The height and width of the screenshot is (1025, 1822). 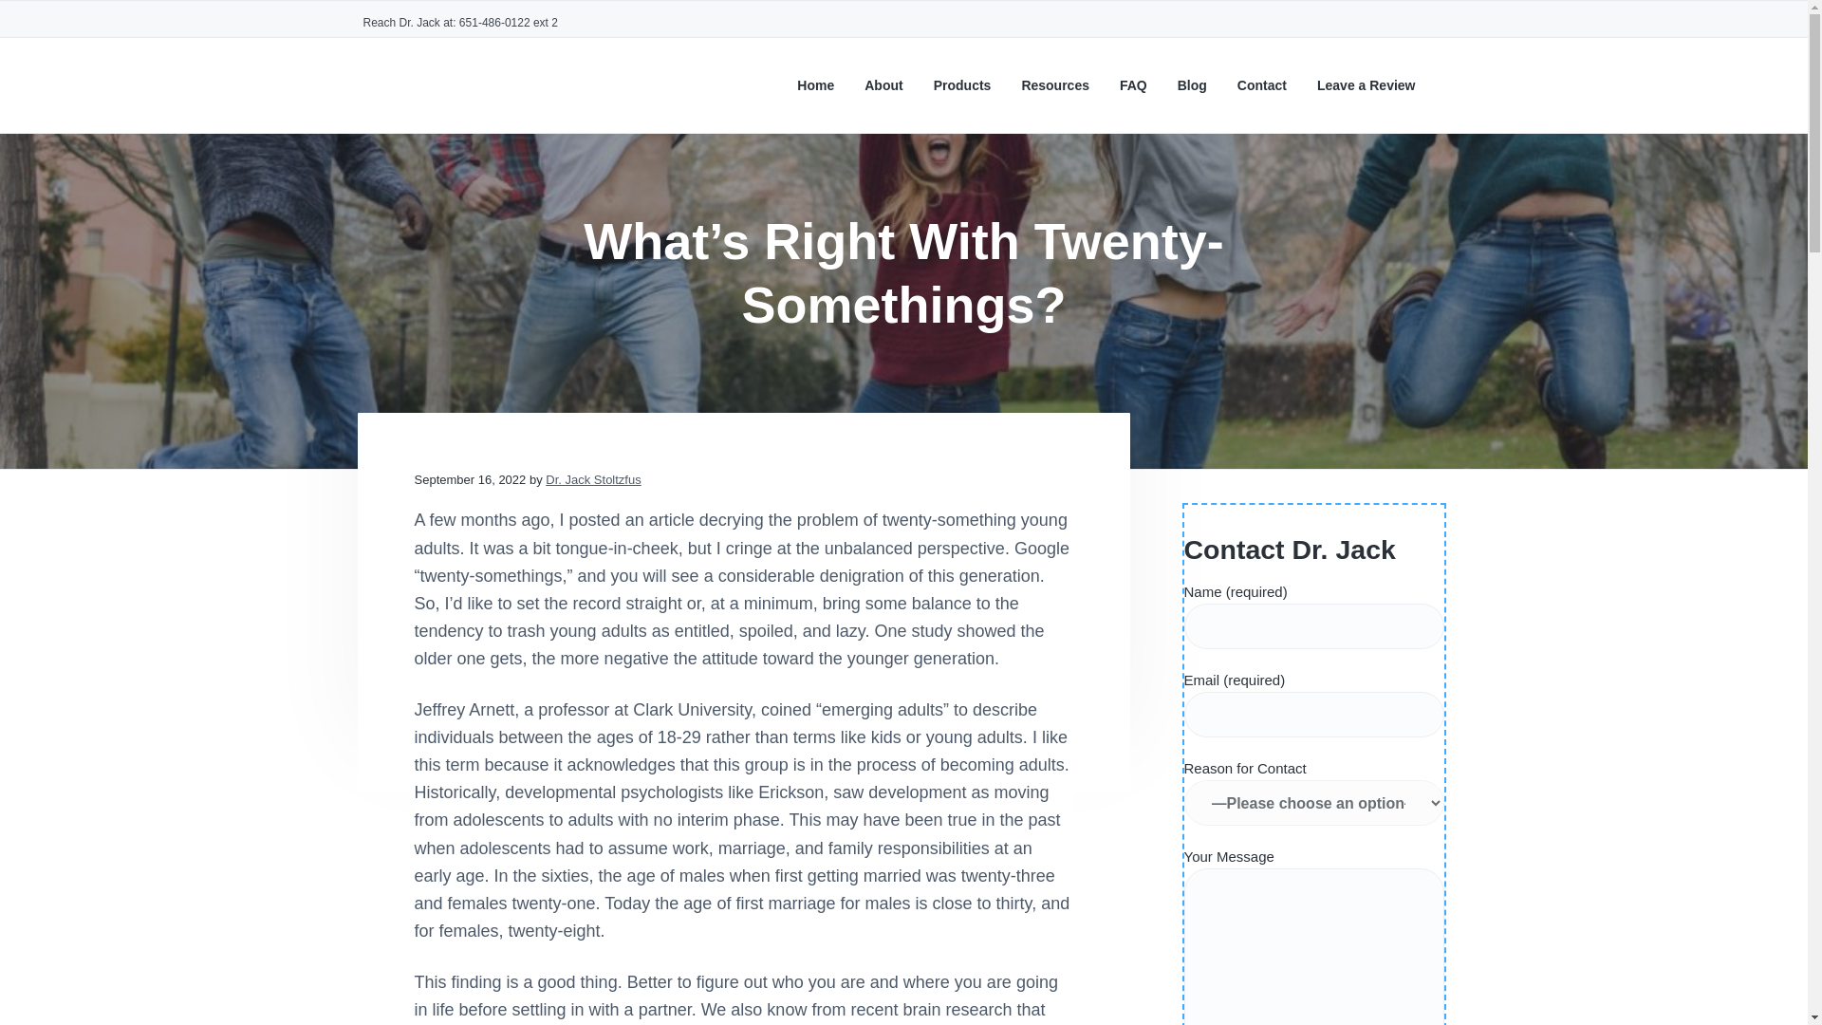 I want to click on Resources, so click(x=1055, y=85).